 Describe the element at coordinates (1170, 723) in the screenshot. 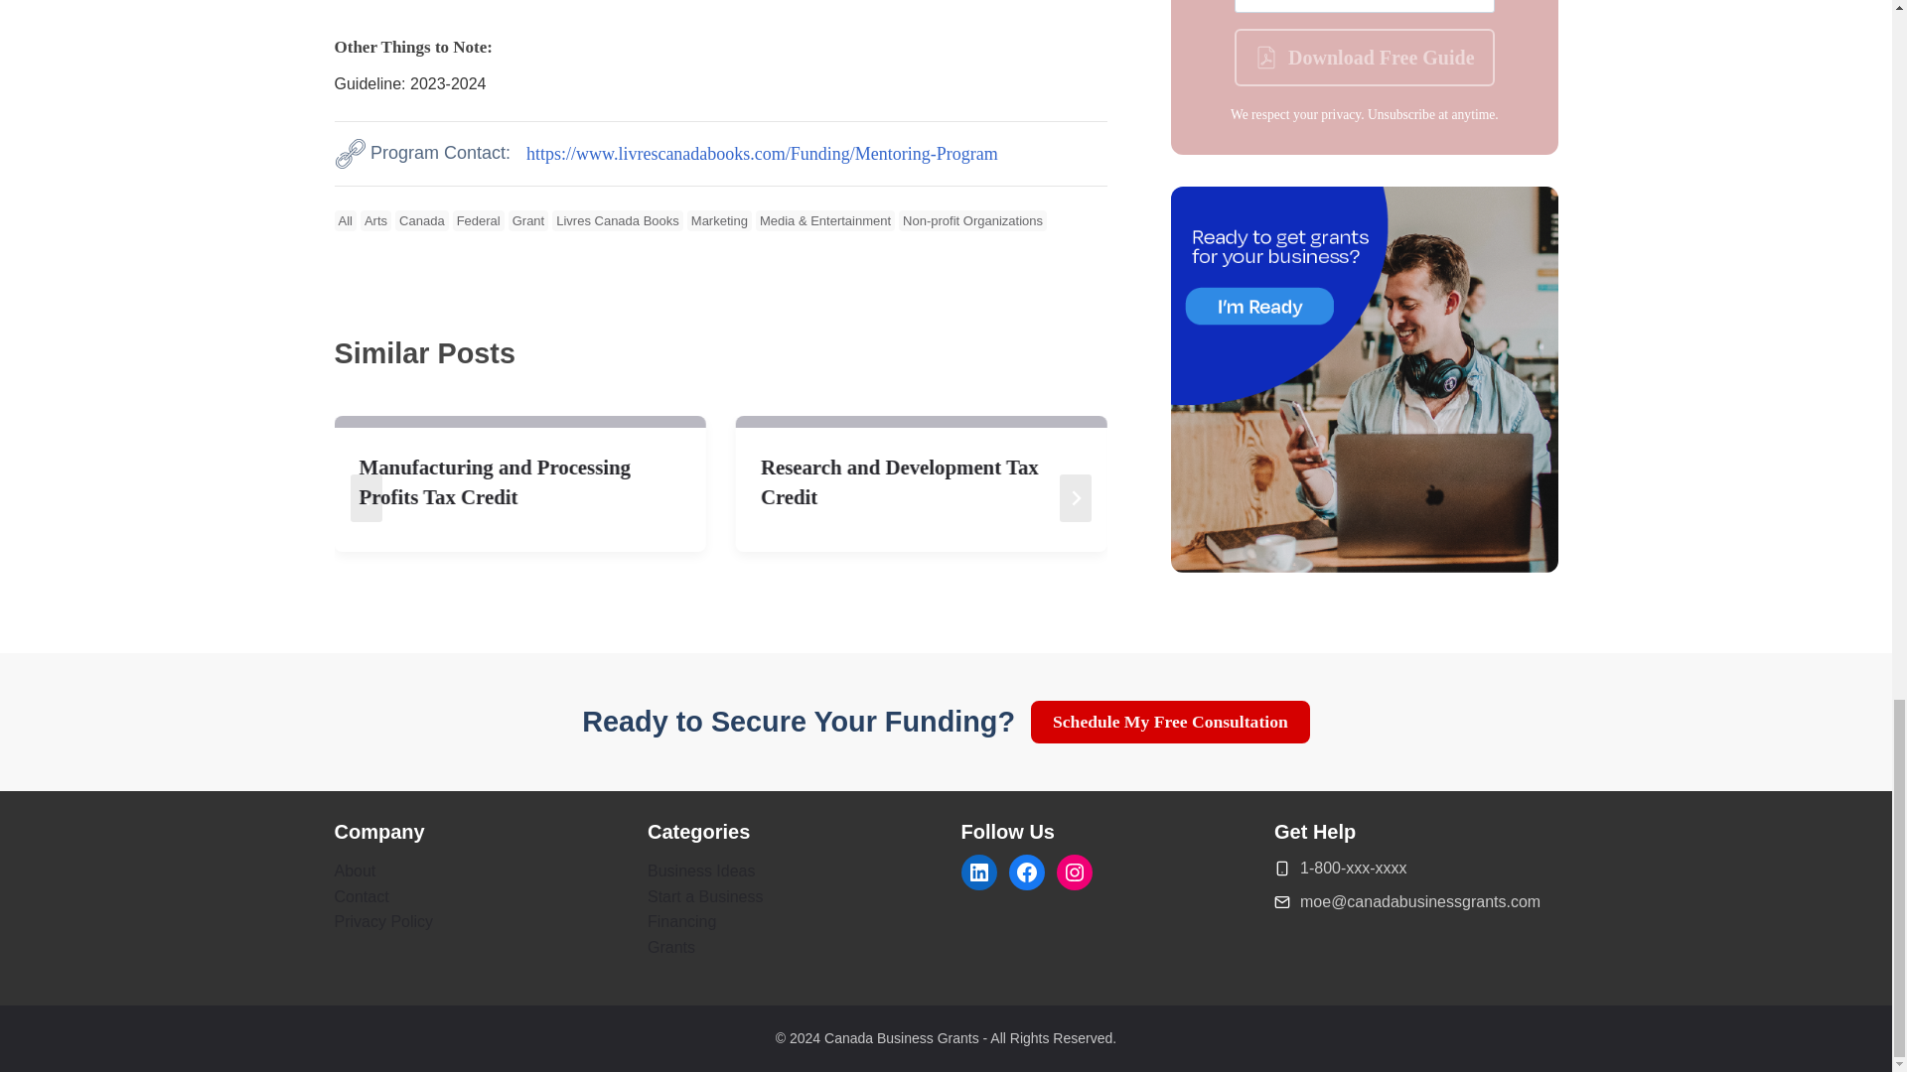

I see `Schedule My Free Consultation` at that location.